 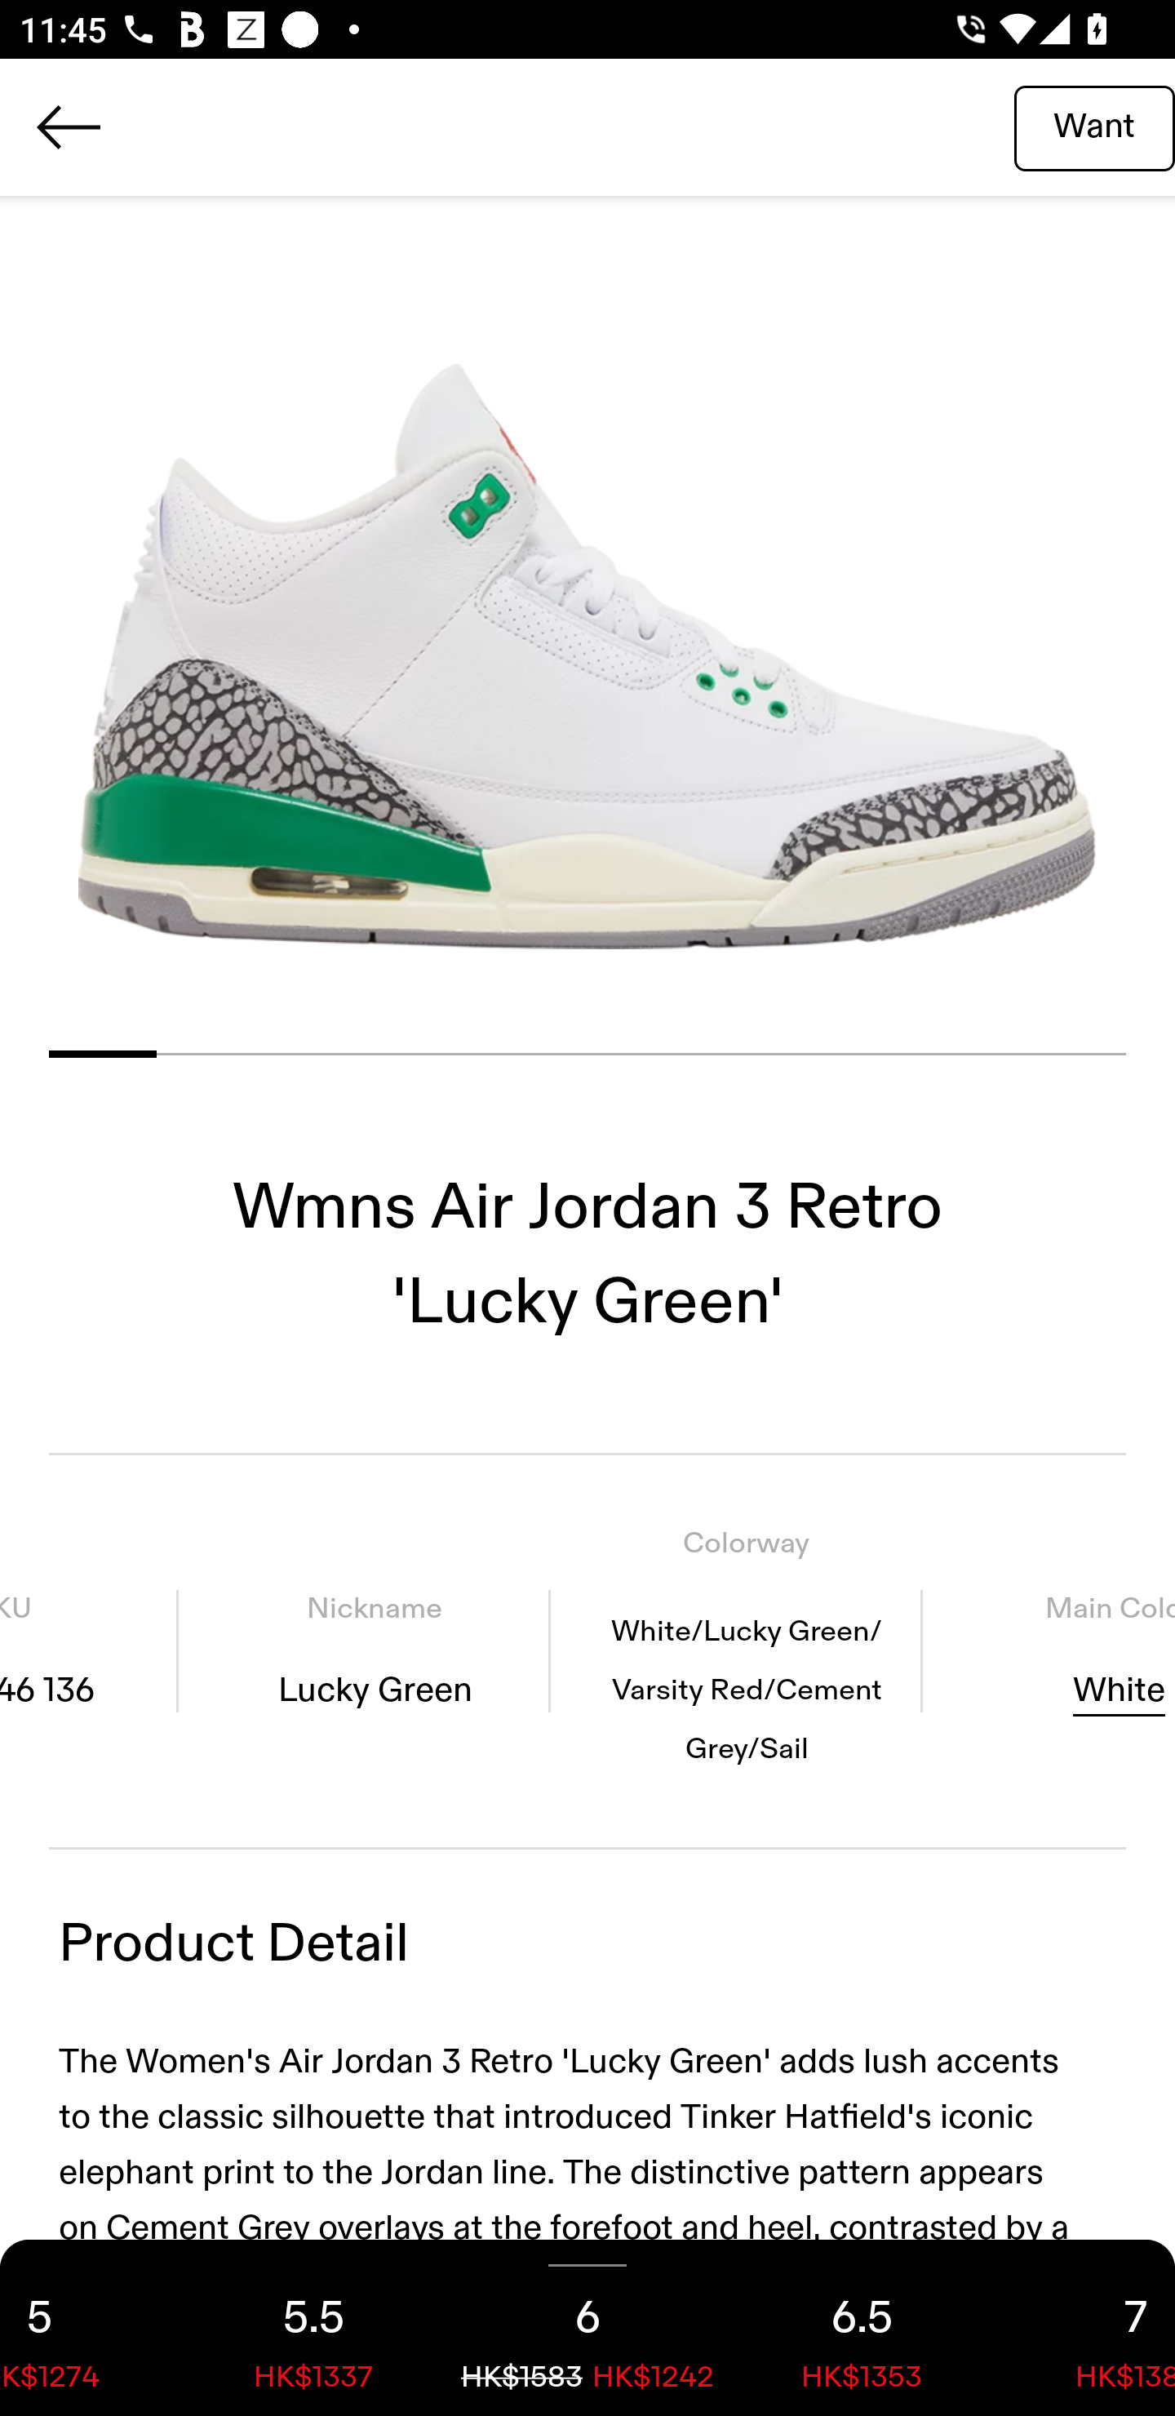 I want to click on 5.5 HK$1337, so click(x=313, y=2328).